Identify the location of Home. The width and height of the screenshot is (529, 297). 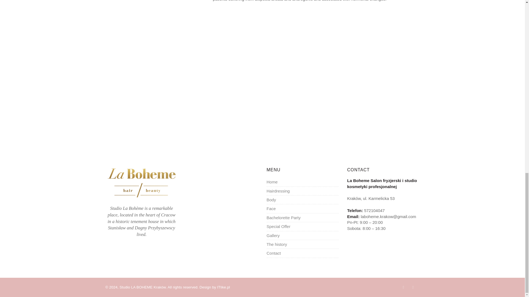
(272, 182).